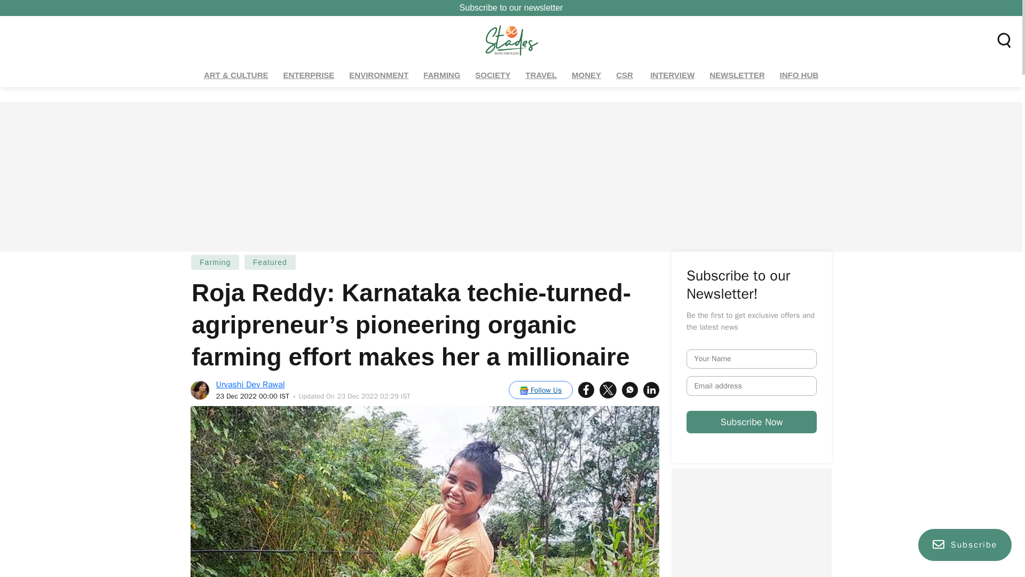  What do you see at coordinates (672, 75) in the screenshot?
I see `INTERVIEW` at bounding box center [672, 75].